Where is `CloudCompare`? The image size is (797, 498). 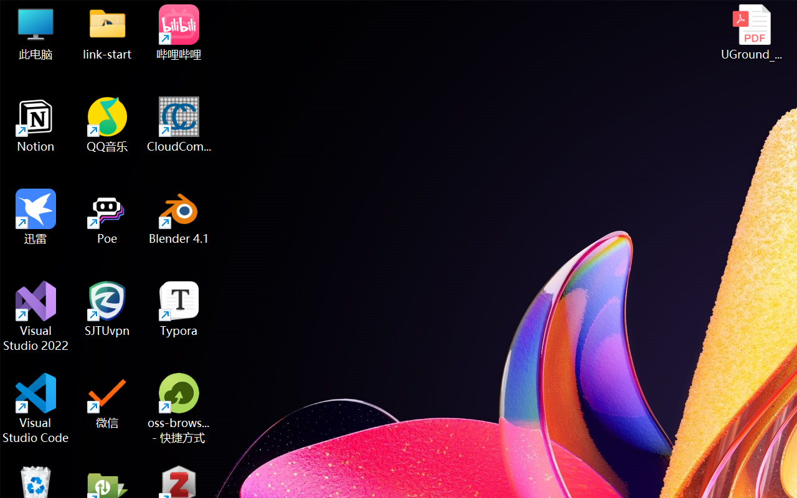 CloudCompare is located at coordinates (179, 125).